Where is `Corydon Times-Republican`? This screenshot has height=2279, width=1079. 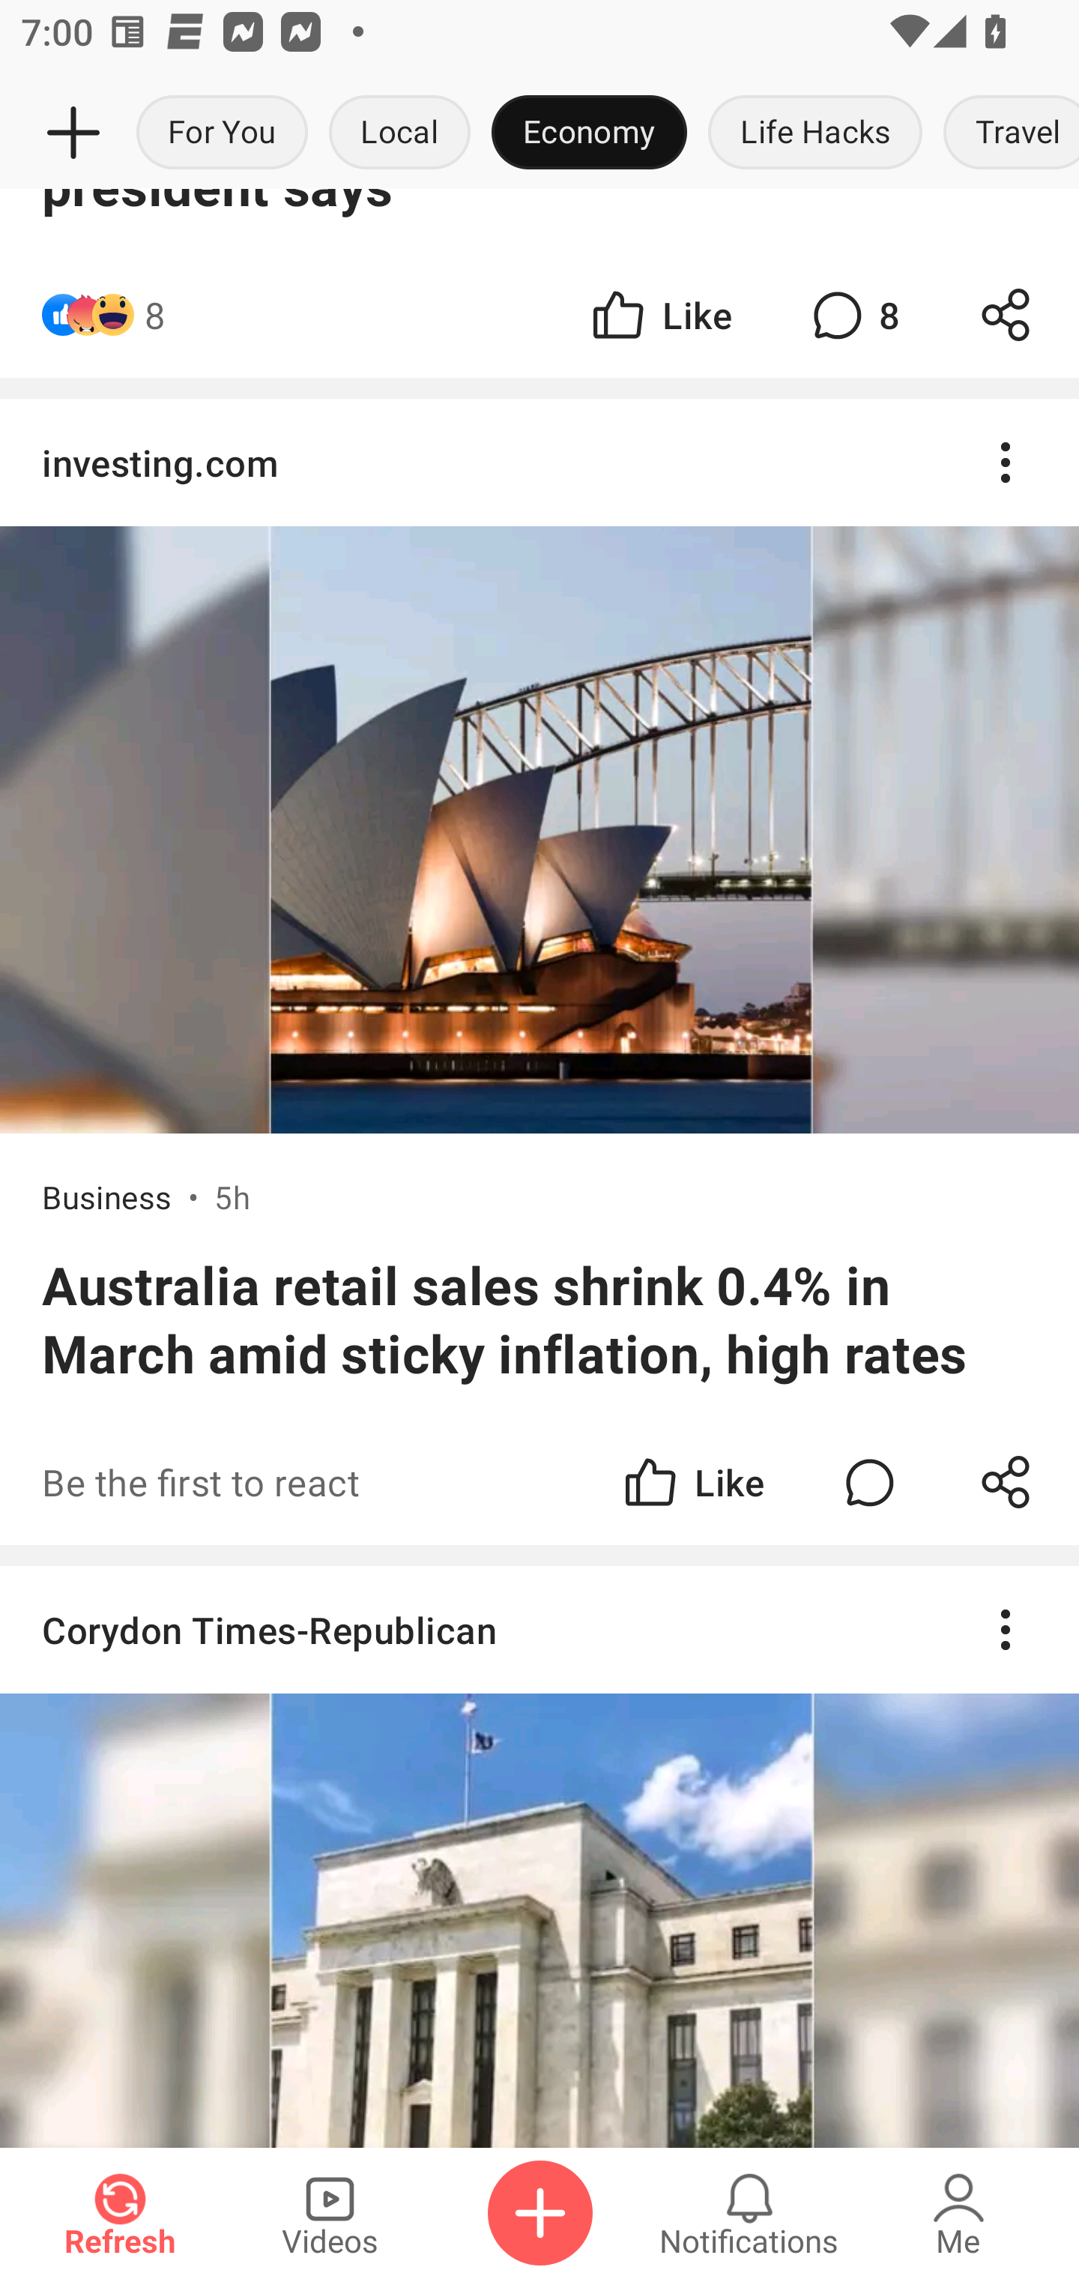
Corydon Times-Republican is located at coordinates (539, 1856).